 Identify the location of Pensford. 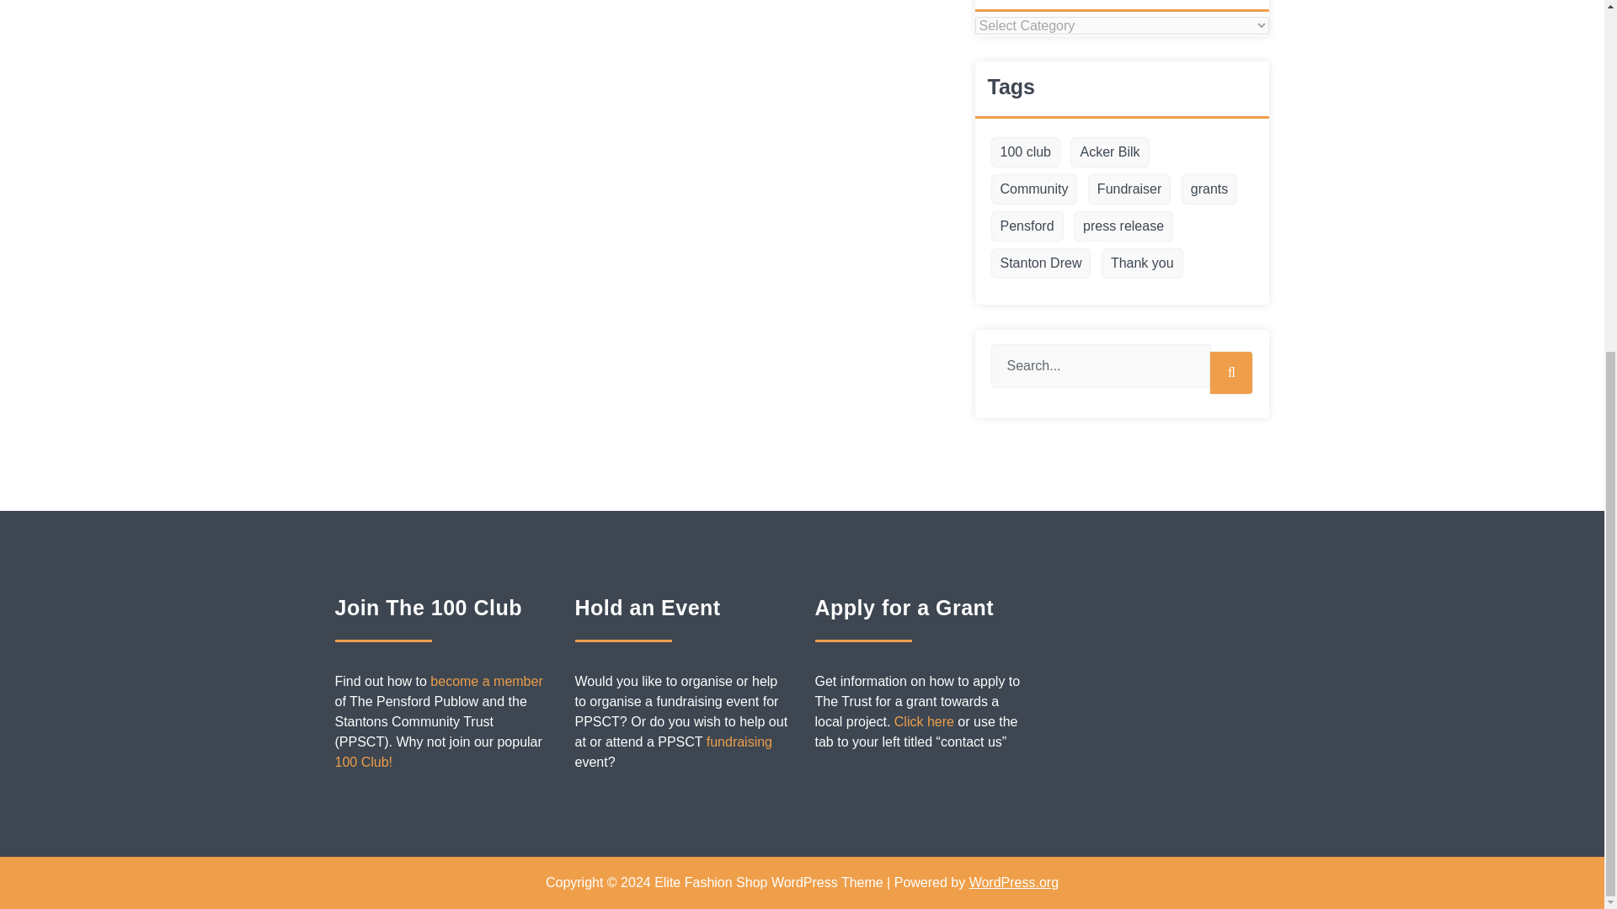
(1027, 226).